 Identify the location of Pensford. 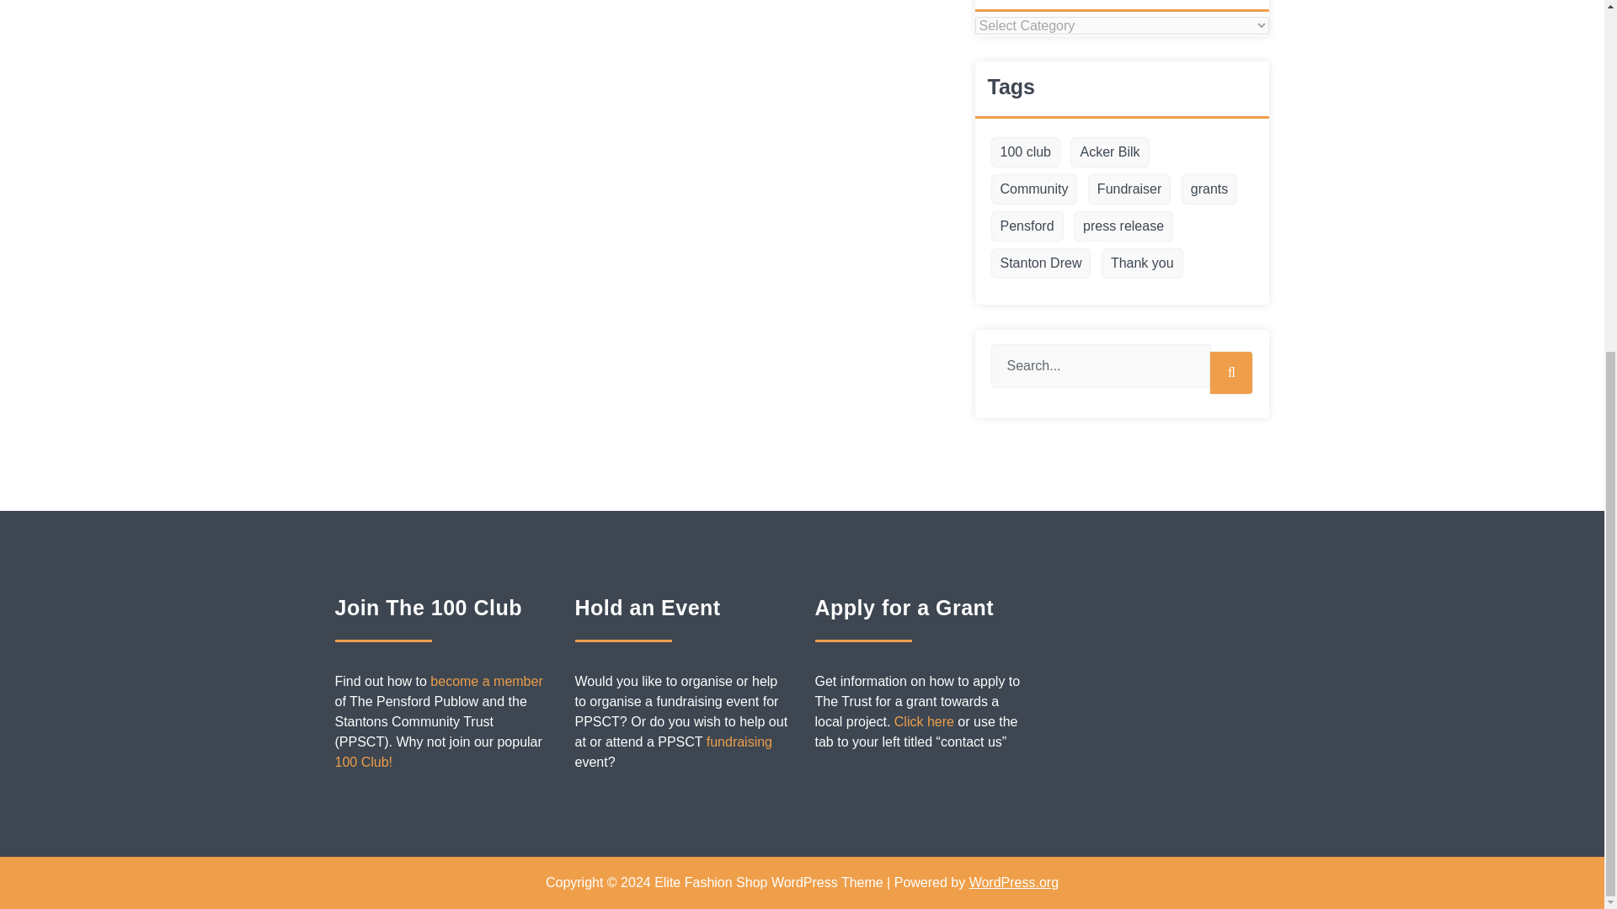
(1027, 226).